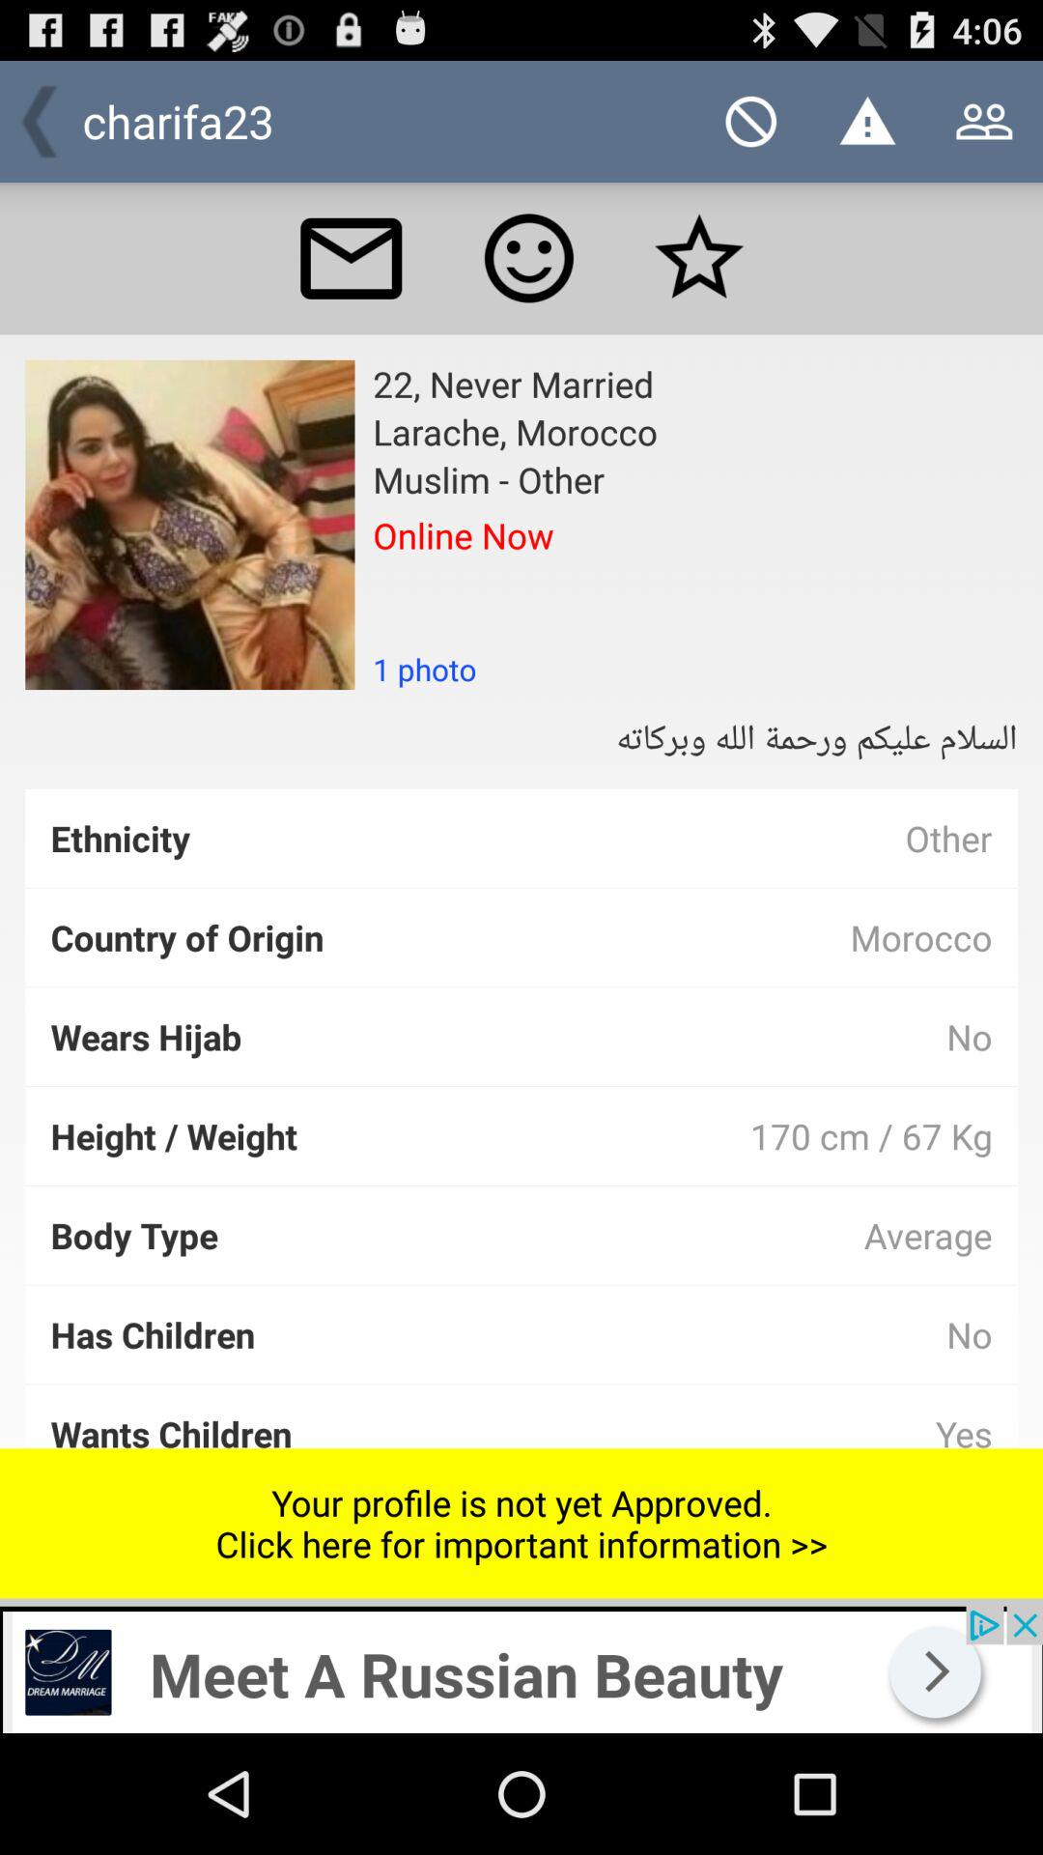 This screenshot has height=1855, width=1043. I want to click on message option, so click(351, 258).